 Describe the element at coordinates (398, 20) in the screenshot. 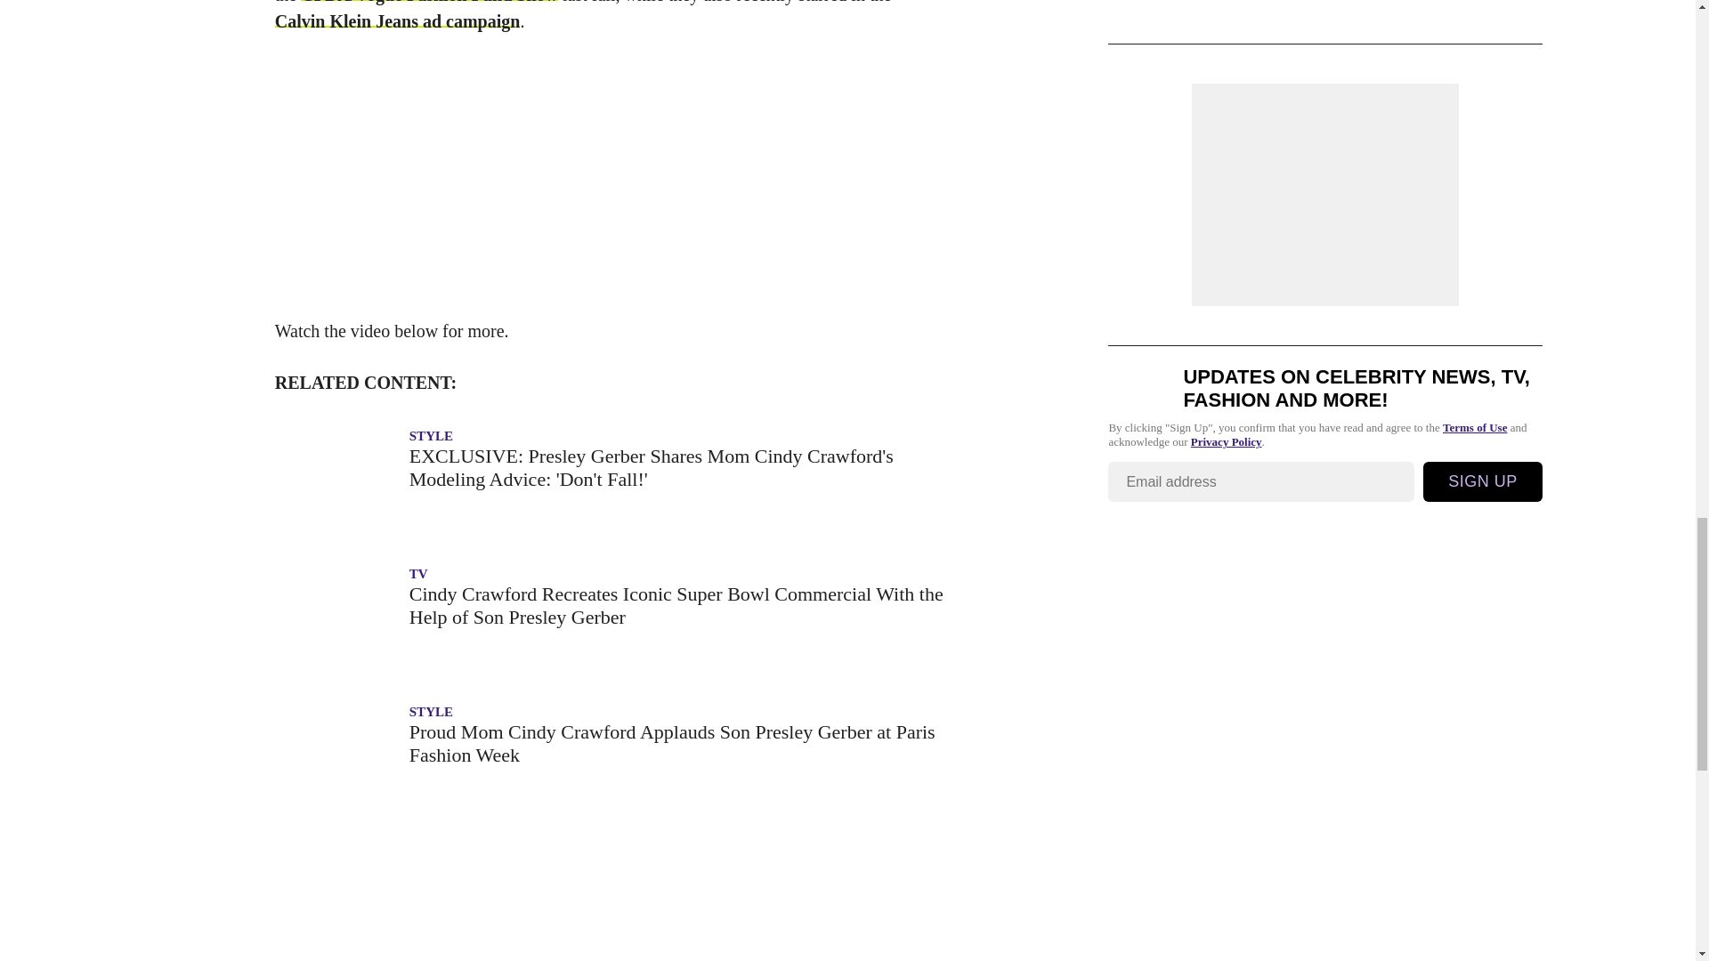

I see `Calvin Klein Jeans ad campaign` at that location.